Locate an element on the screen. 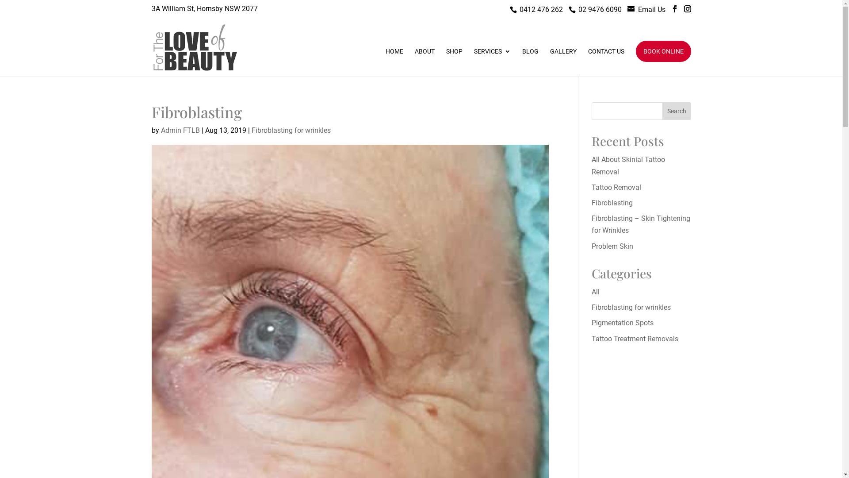 This screenshot has height=478, width=849. Problem Skin is located at coordinates (612, 246).